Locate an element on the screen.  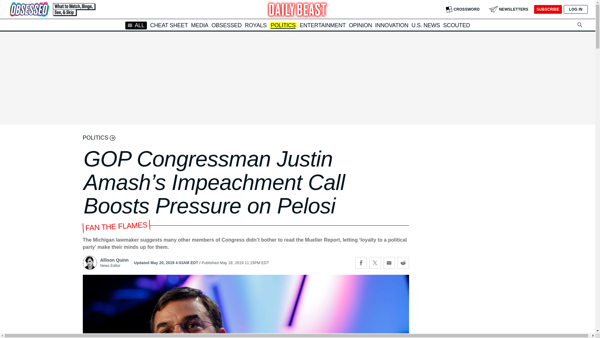
OBSESSED is located at coordinates (227, 25).